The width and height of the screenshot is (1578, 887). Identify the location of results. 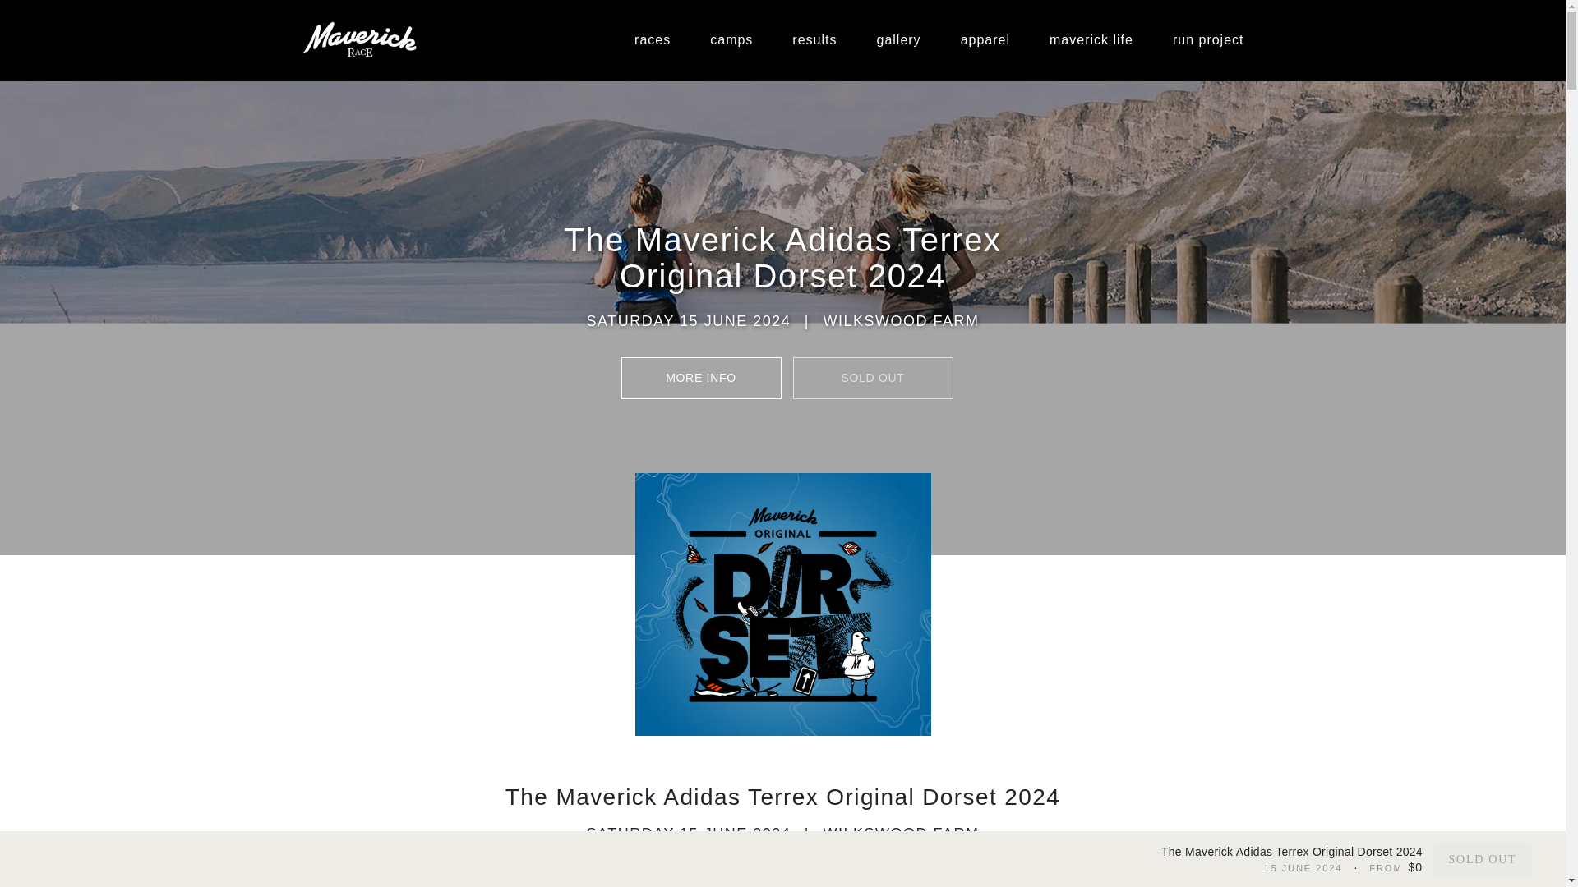
(814, 40).